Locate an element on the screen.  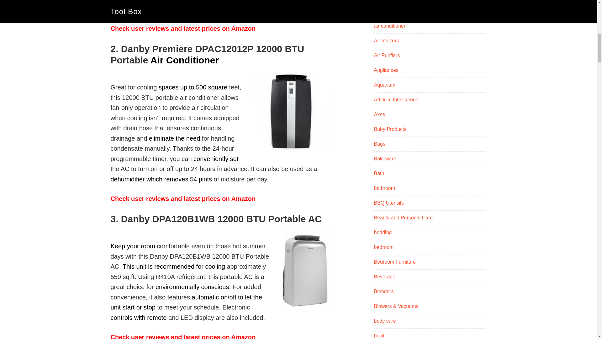
controls with remote is located at coordinates (138, 318).